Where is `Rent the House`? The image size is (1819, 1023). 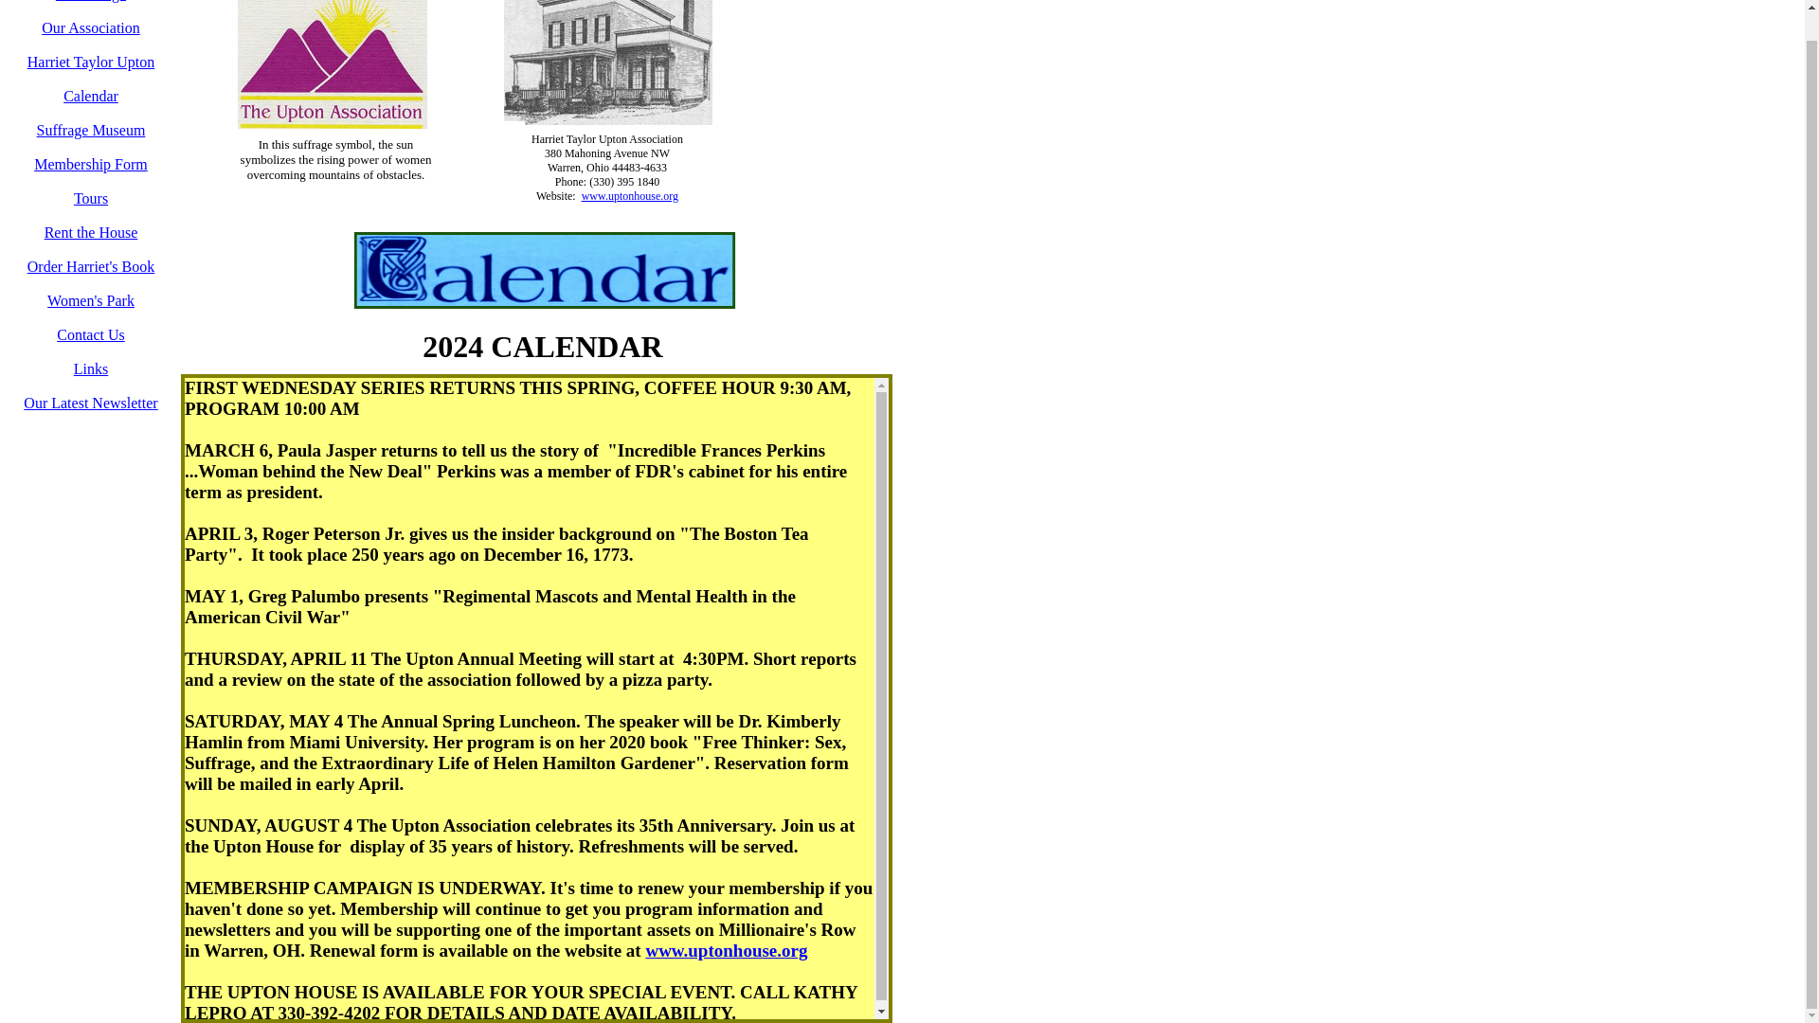 Rent the House is located at coordinates (91, 231).